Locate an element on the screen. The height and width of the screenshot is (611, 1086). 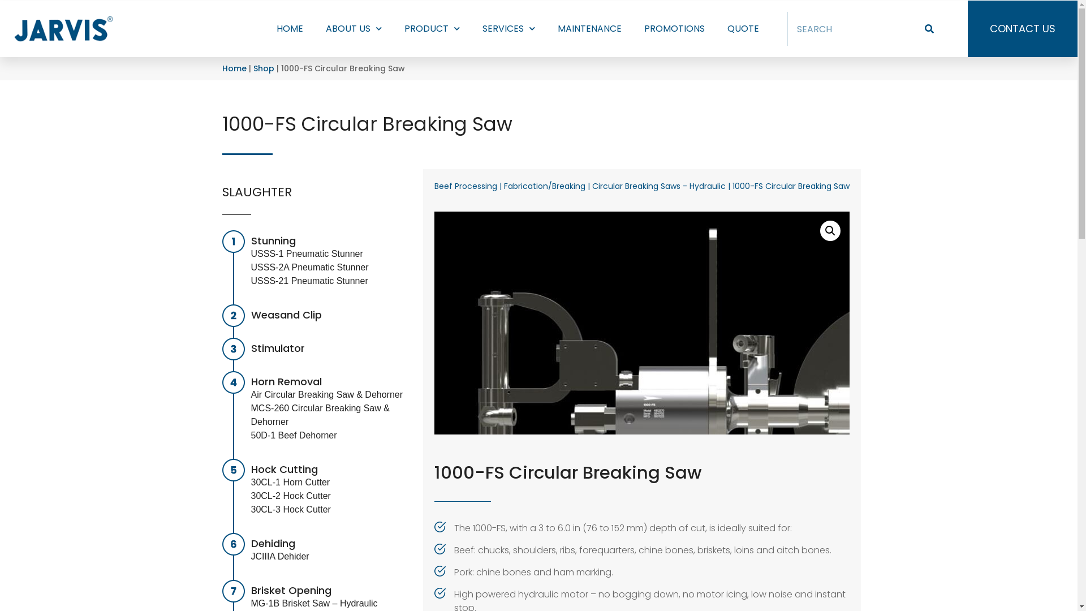
MAINTENANCE is located at coordinates (589, 29).